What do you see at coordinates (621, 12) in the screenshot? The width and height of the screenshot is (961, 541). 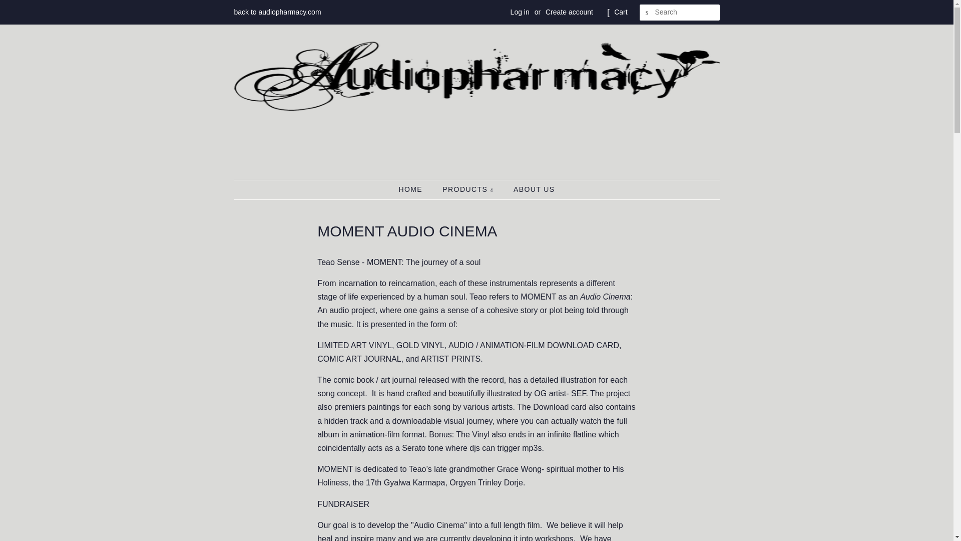 I see `Cart` at bounding box center [621, 12].